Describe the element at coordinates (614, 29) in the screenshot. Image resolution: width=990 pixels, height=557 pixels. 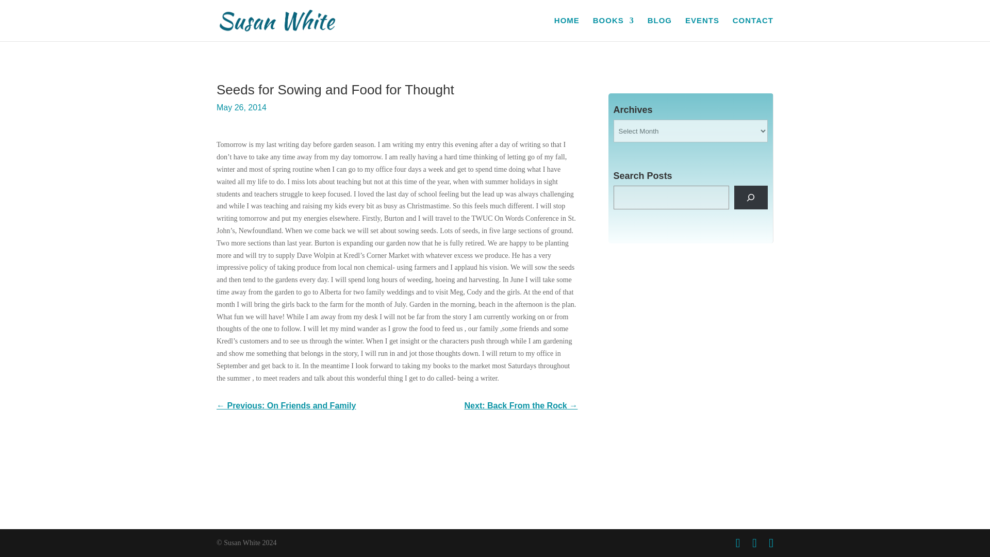
I see `BOOKS` at that location.